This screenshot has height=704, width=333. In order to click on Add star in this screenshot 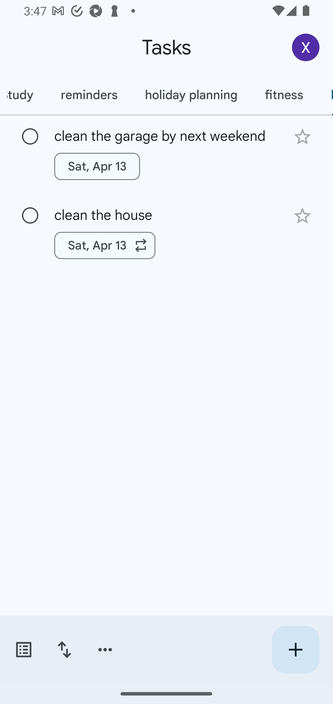, I will do `click(302, 216)`.